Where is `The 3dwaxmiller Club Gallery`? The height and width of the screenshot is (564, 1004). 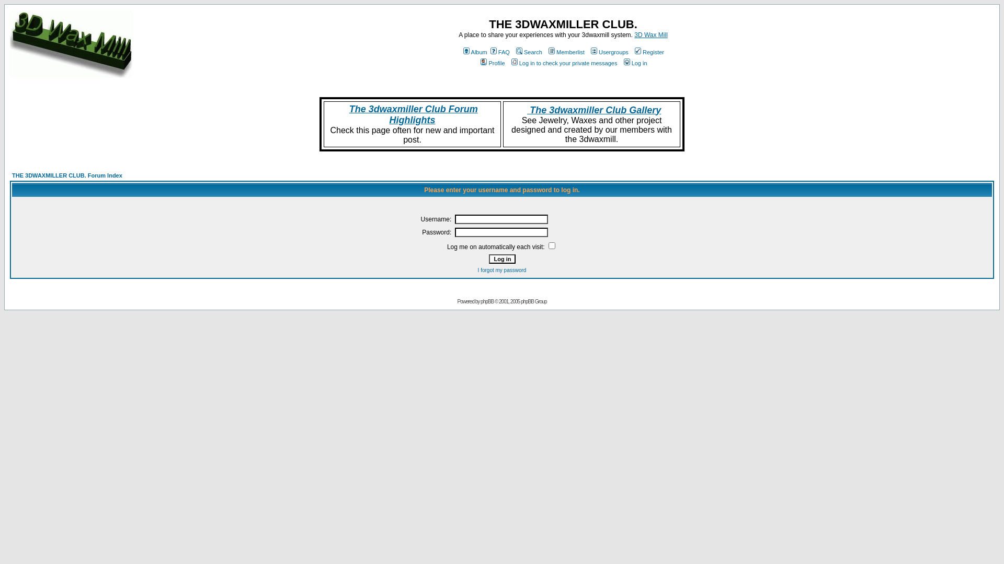 The 3dwaxmiller Club Gallery is located at coordinates (594, 110).